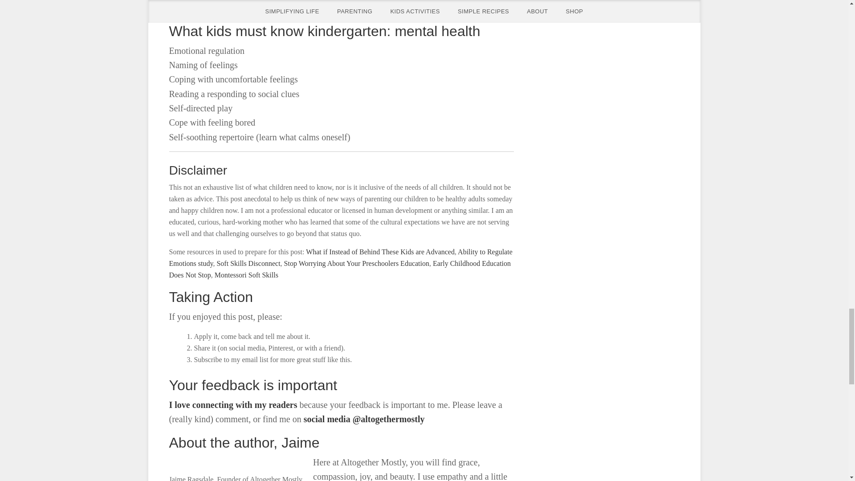 This screenshot has width=855, height=481. Describe the element at coordinates (233, 404) in the screenshot. I see `I love connecting with my readers` at that location.